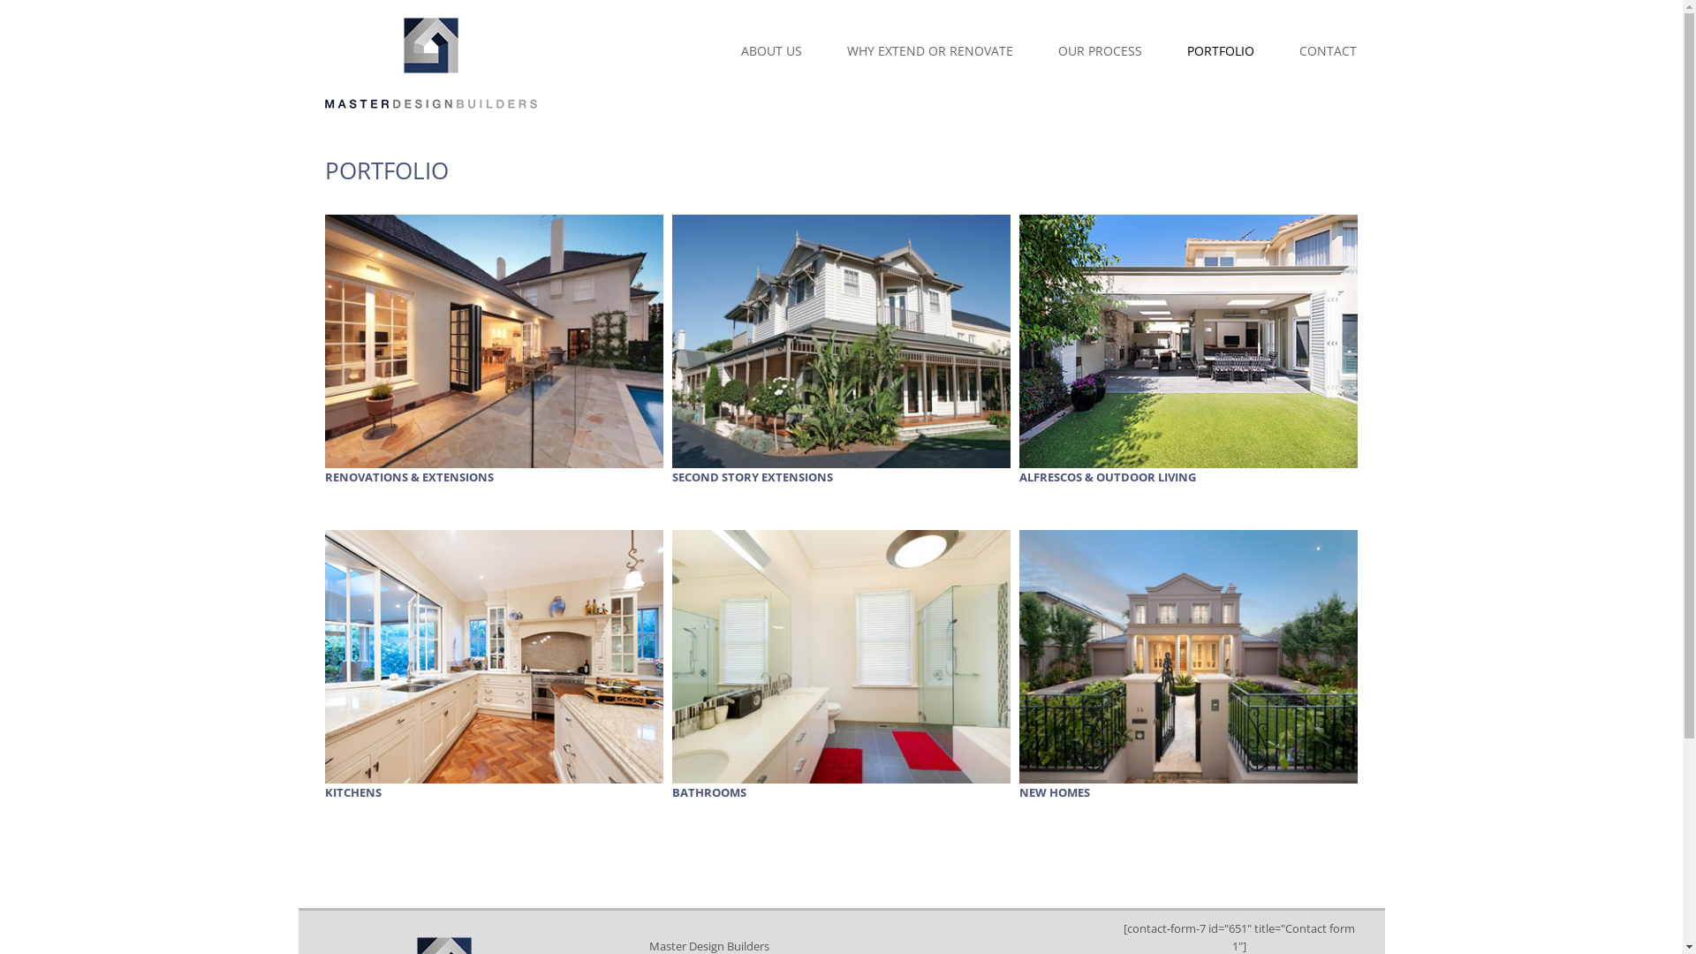 This screenshot has width=1696, height=954. I want to click on CONTACT, so click(1306, 51).